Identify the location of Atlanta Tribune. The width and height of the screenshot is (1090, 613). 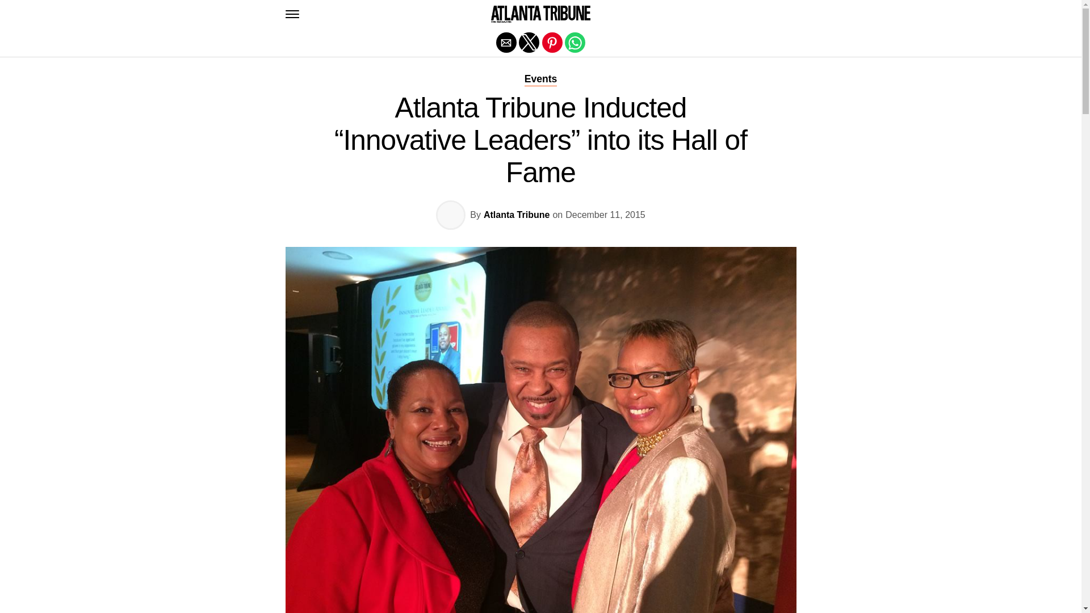
(517, 215).